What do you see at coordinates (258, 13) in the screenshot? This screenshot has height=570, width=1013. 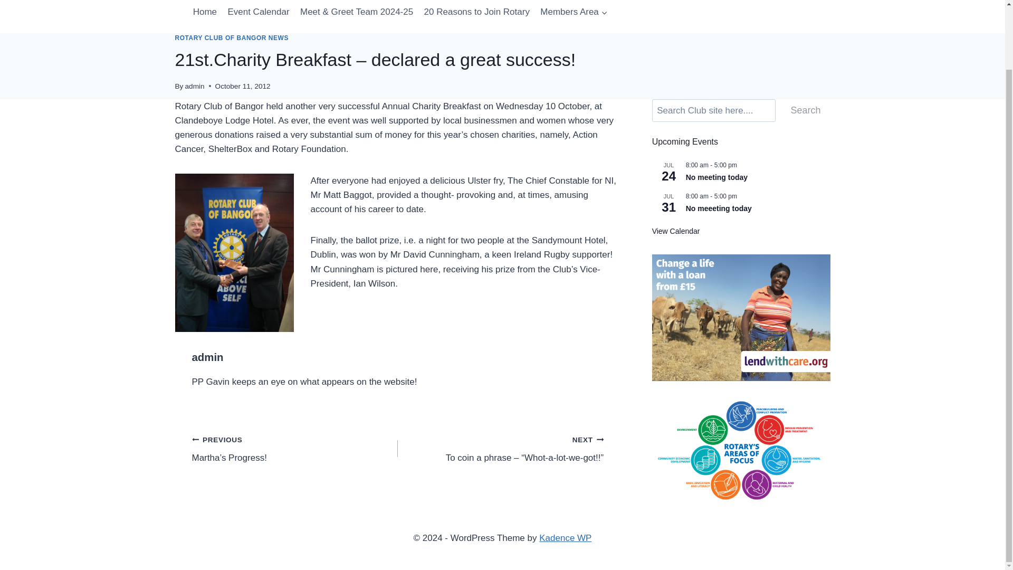 I see `Event Calendar` at bounding box center [258, 13].